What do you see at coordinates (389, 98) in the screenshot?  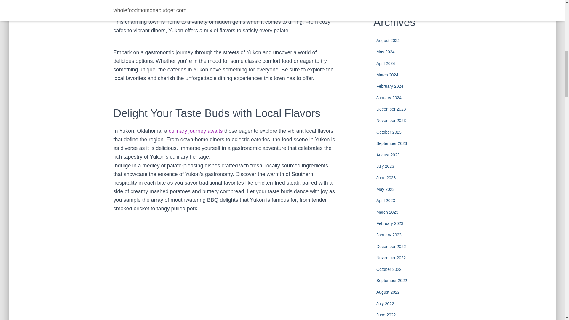 I see `January 2024` at bounding box center [389, 98].